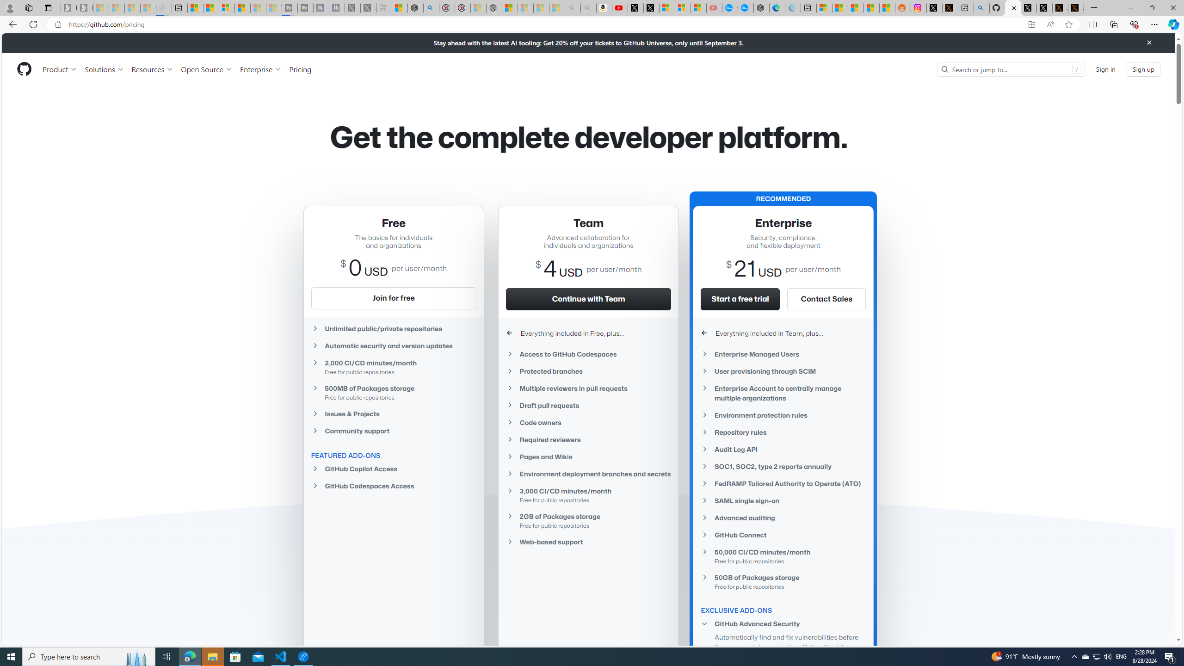  What do you see at coordinates (588, 542) in the screenshot?
I see `Web-based support` at bounding box center [588, 542].